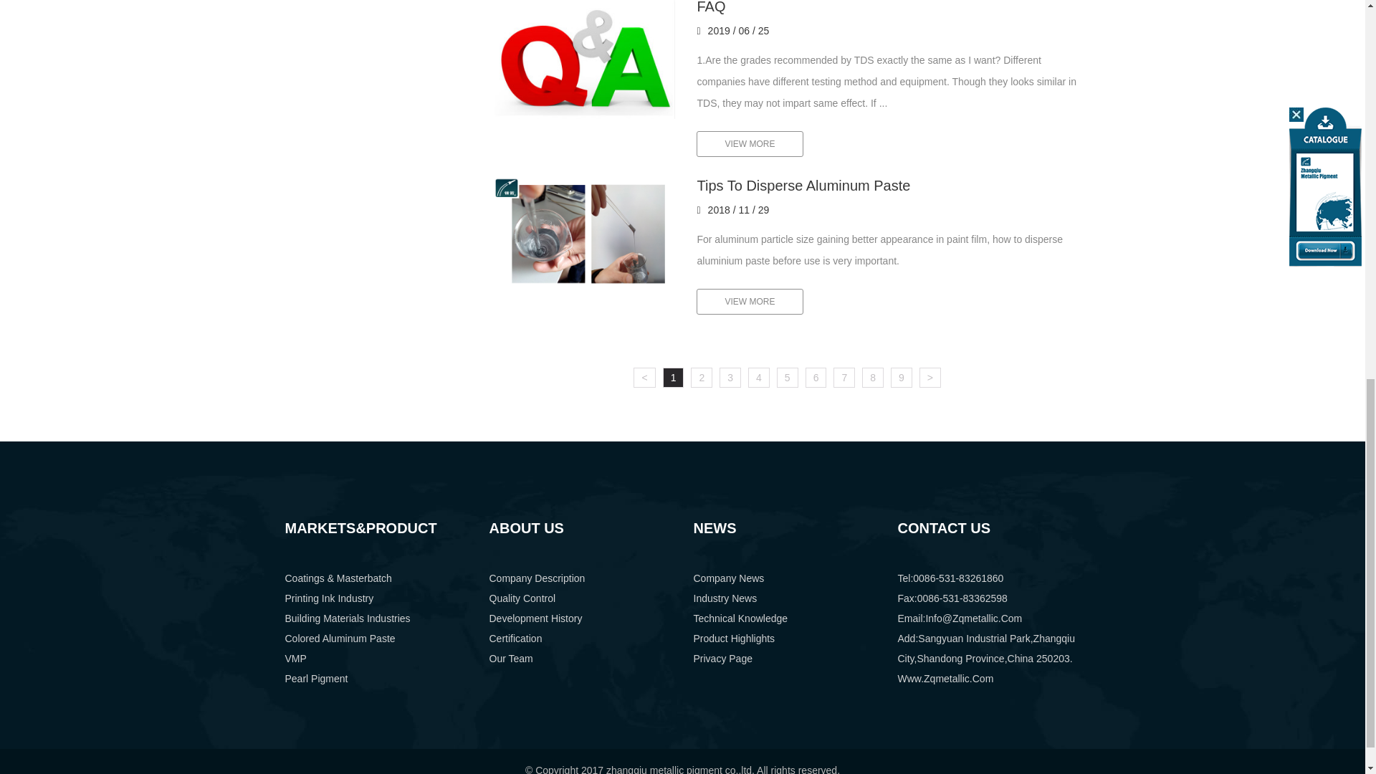 The image size is (1376, 774). What do you see at coordinates (901, 378) in the screenshot?
I see `Page 9 ` at bounding box center [901, 378].